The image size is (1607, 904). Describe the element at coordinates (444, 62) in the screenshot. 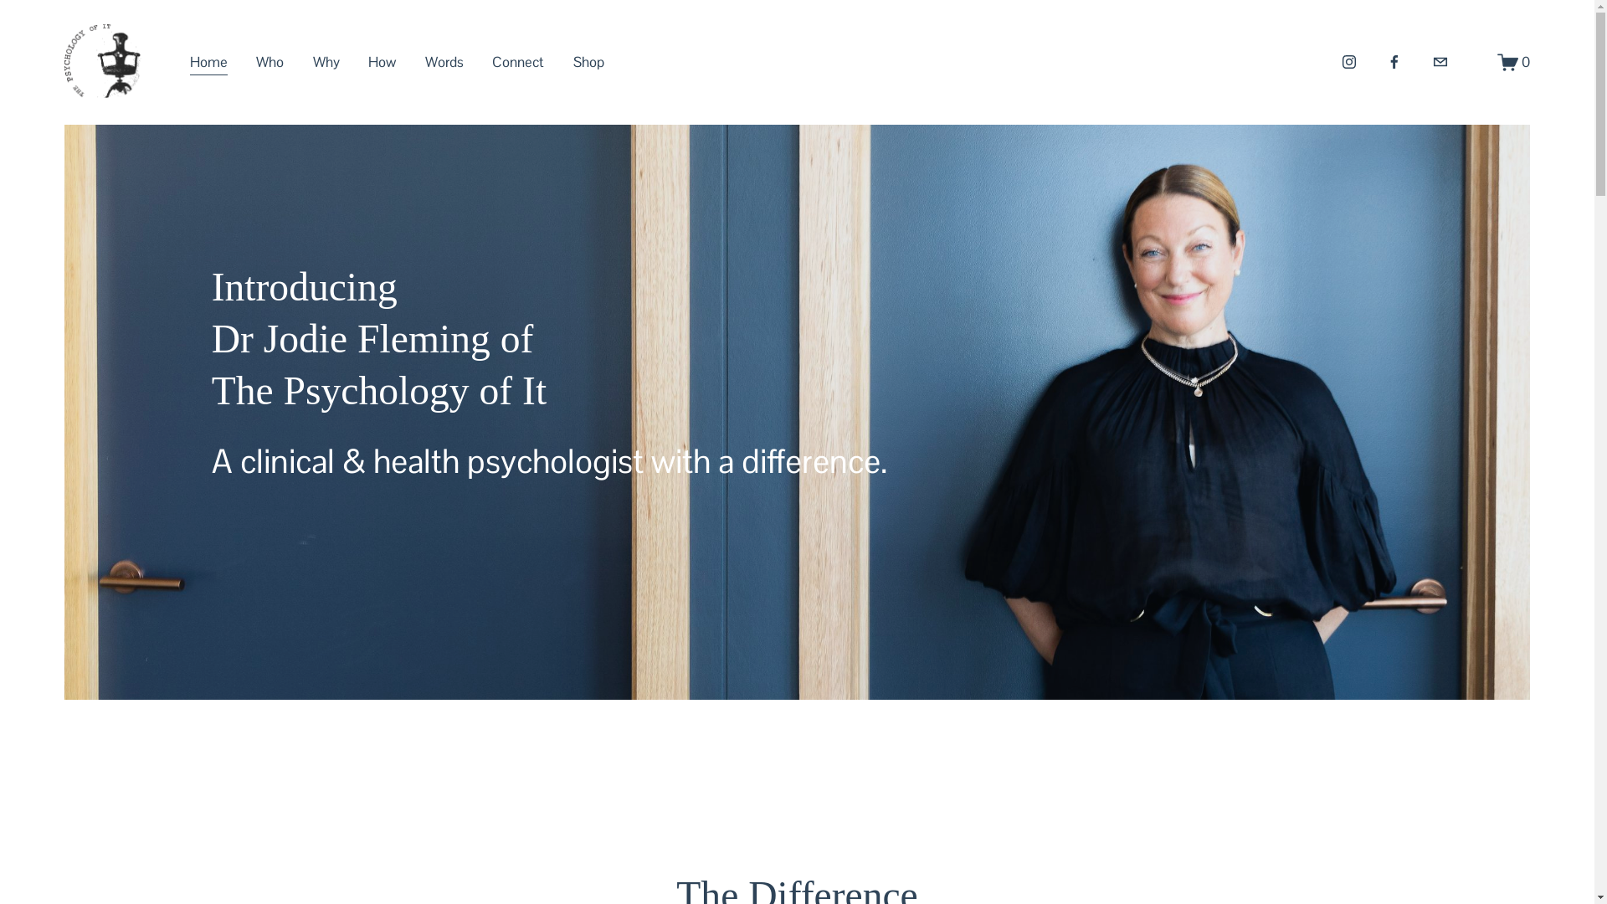

I see `Words` at that location.